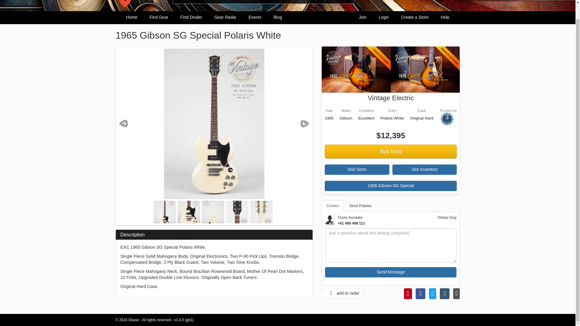  Describe the element at coordinates (277, 18) in the screenshot. I see `Blog` at that location.